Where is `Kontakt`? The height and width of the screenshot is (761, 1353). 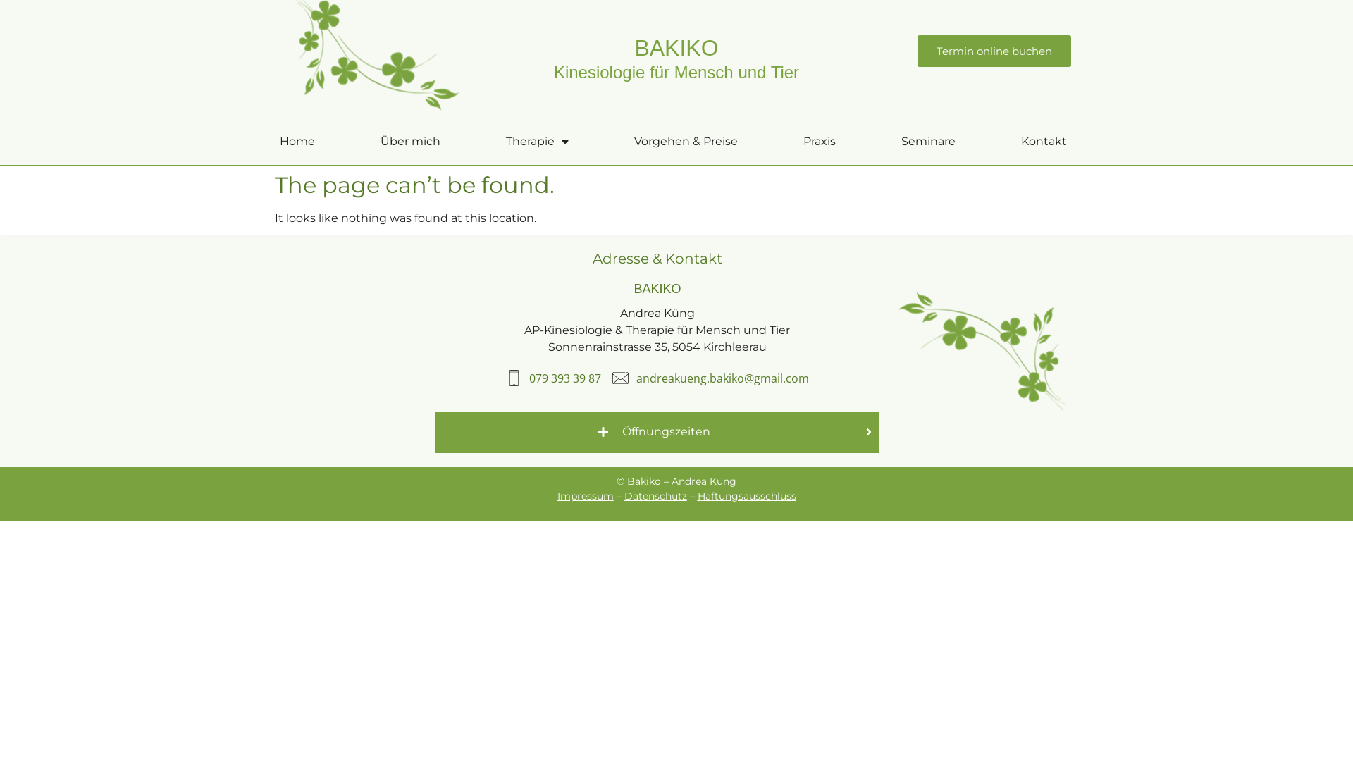
Kontakt is located at coordinates (1044, 142).